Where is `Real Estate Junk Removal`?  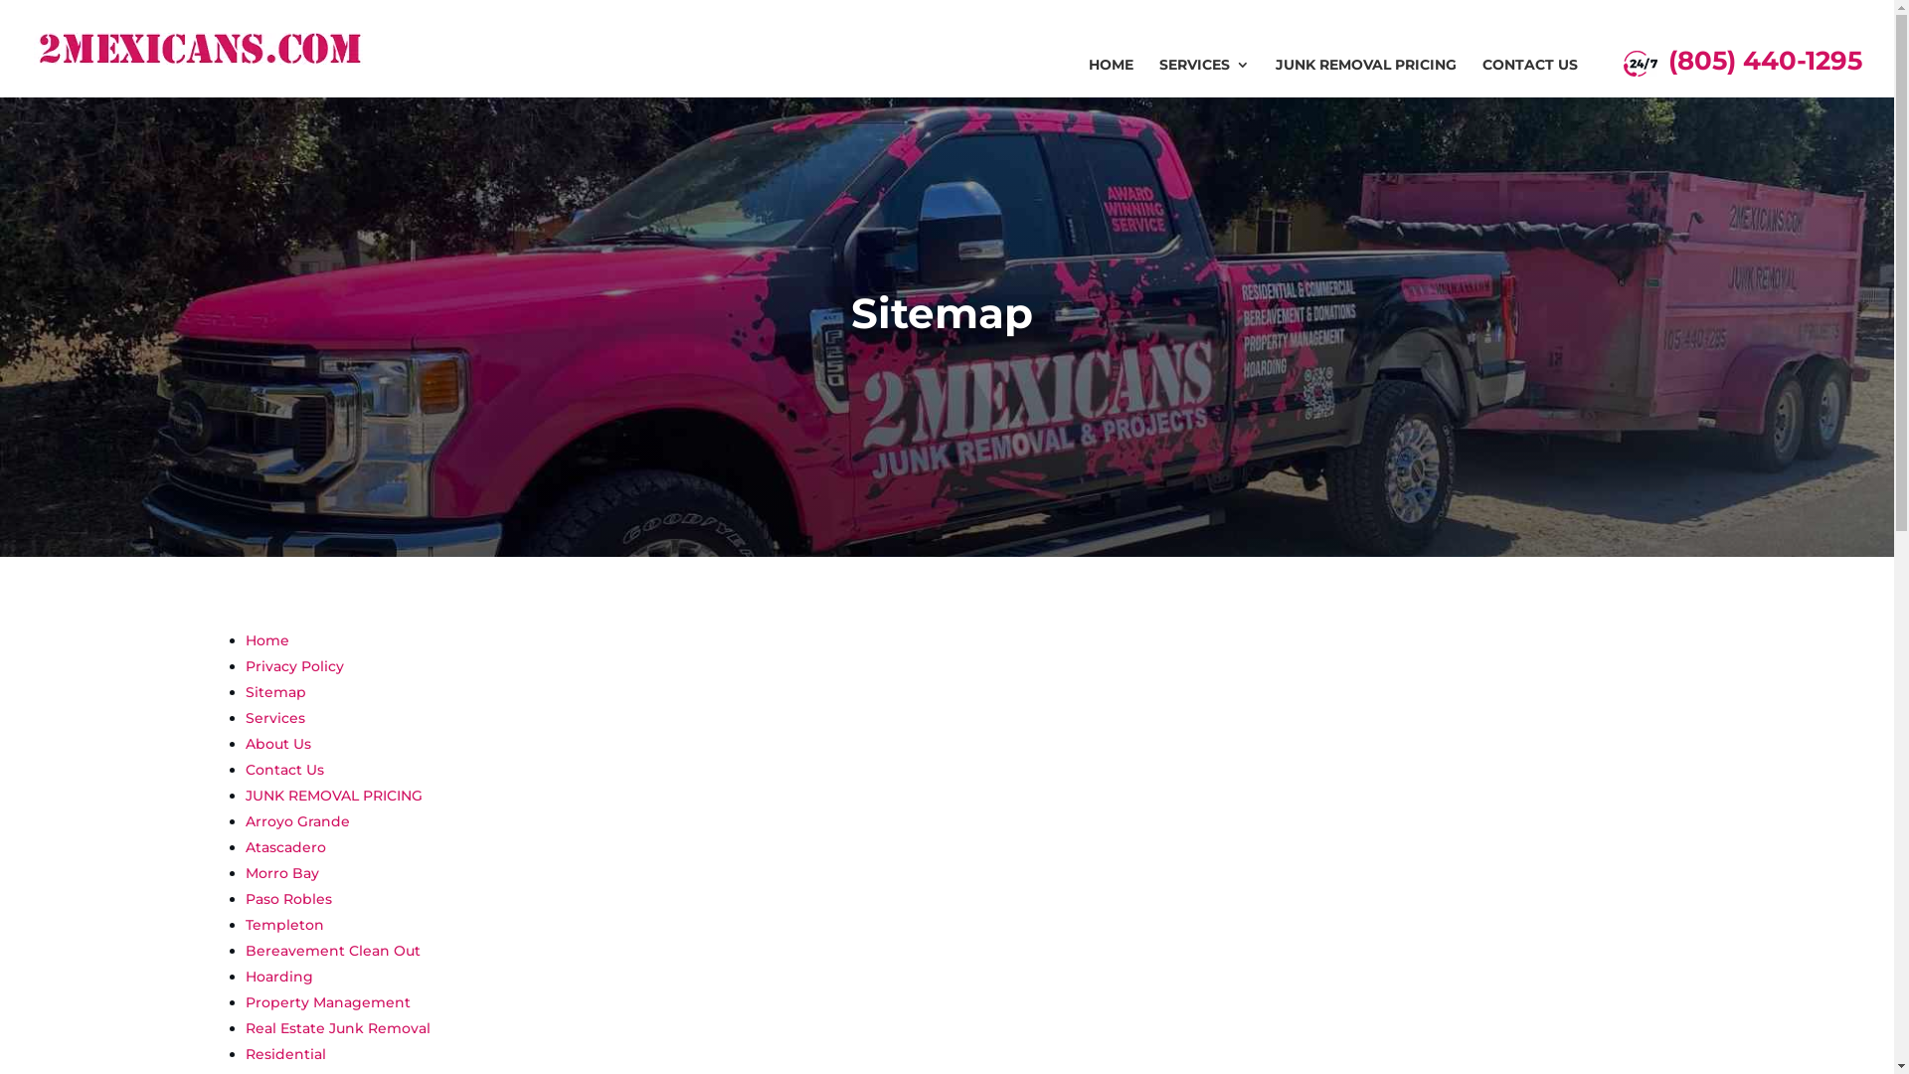 Real Estate Junk Removal is located at coordinates (336, 1028).